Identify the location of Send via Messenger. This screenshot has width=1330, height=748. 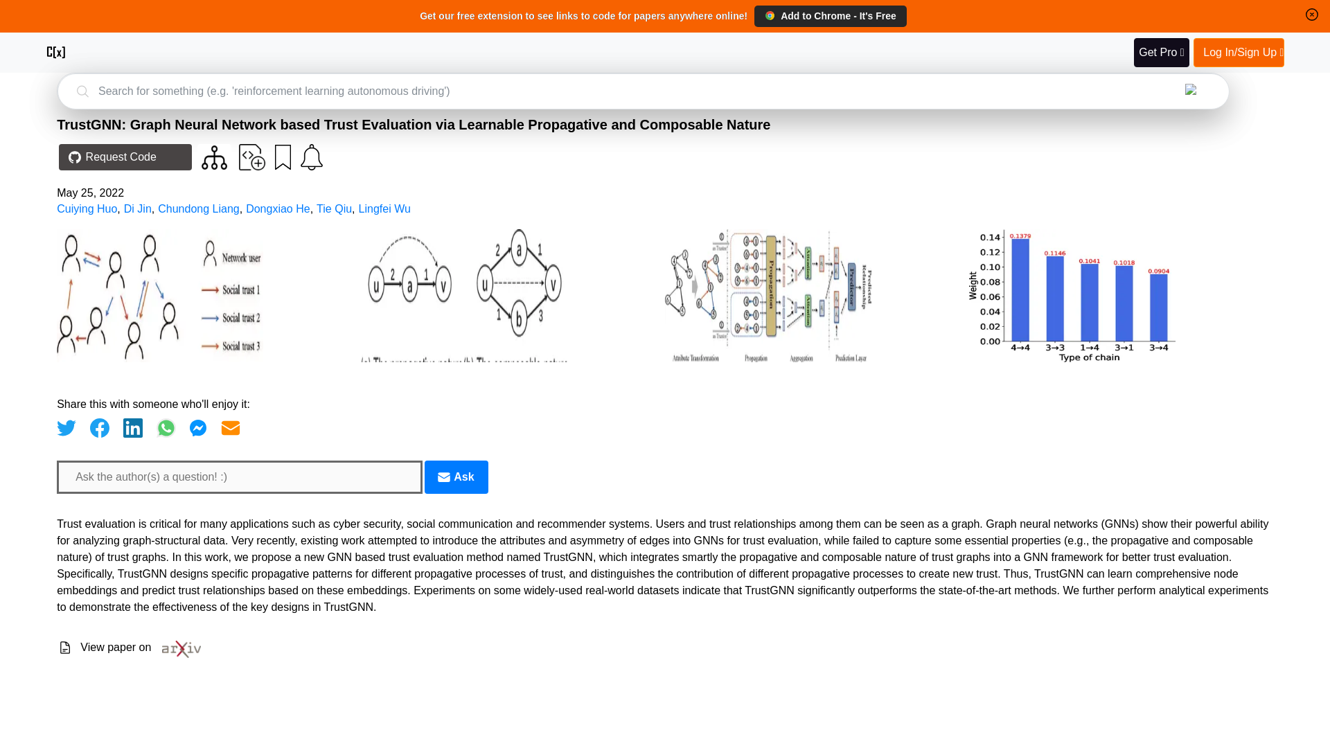
(198, 427).